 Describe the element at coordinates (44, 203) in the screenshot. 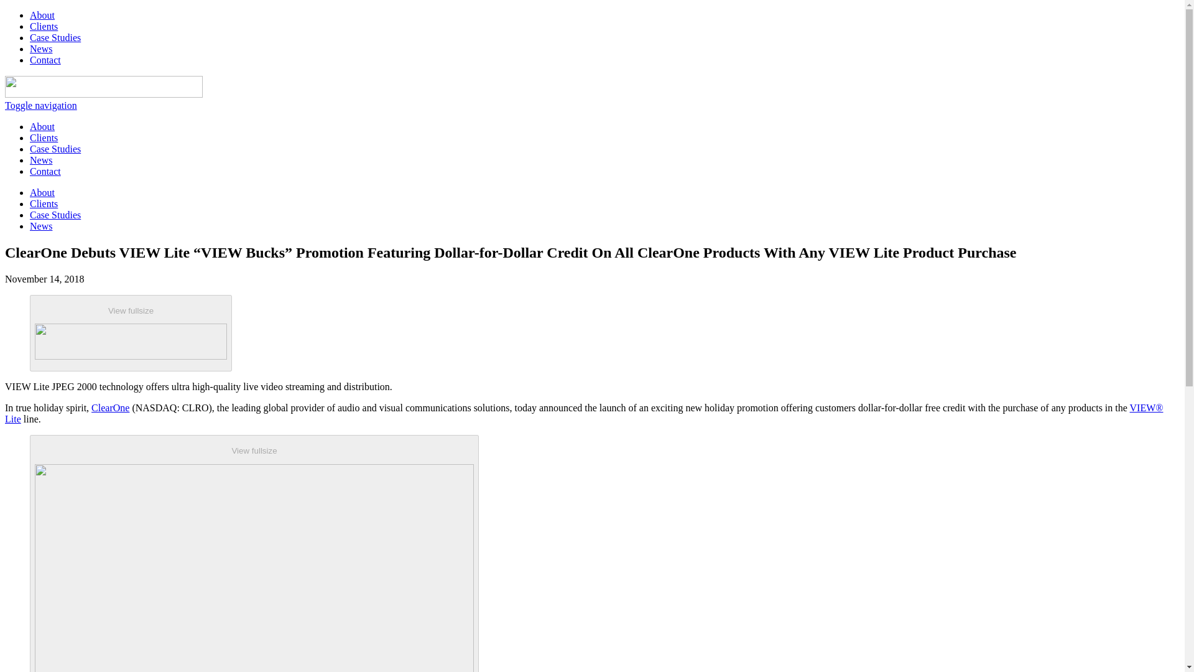

I see `Clients` at that location.